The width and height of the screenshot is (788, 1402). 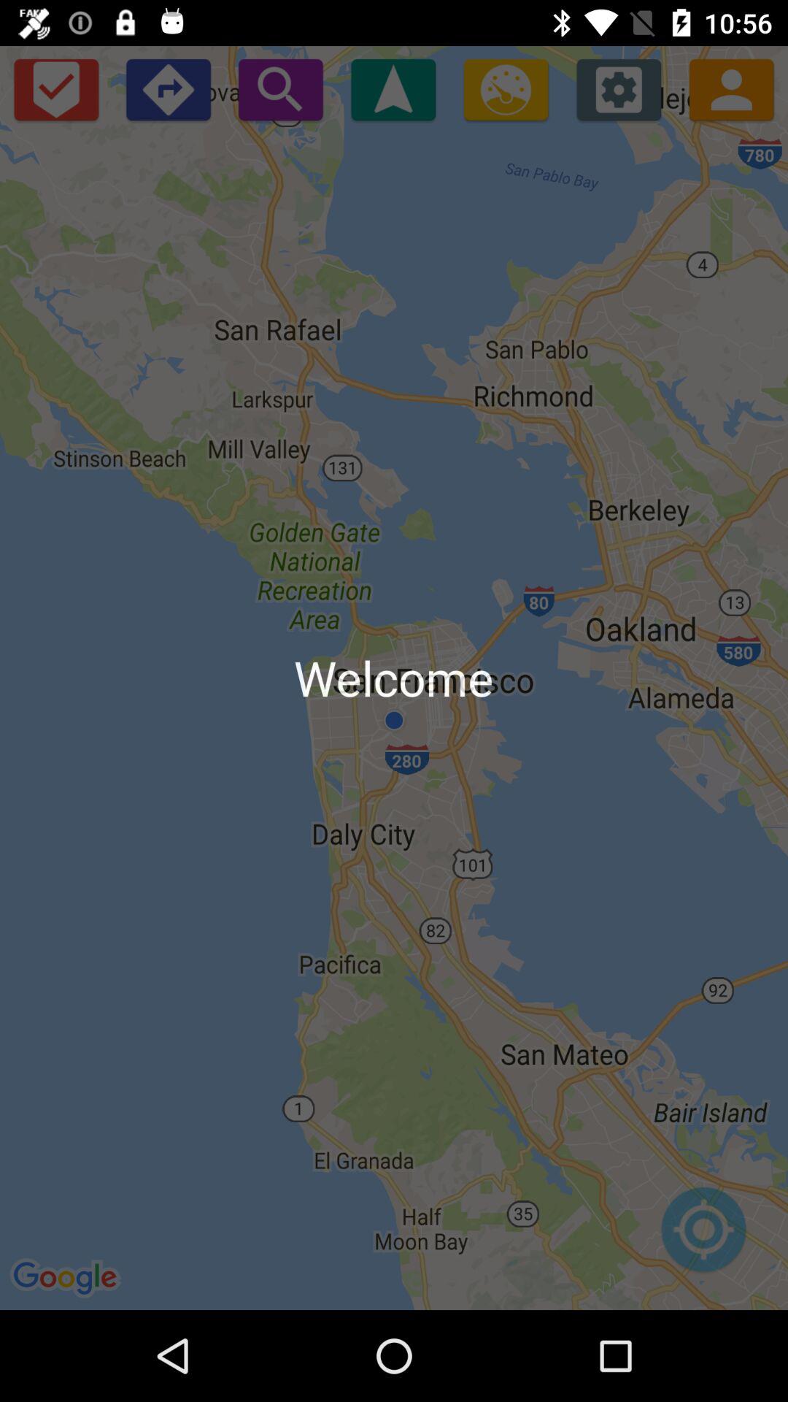 What do you see at coordinates (703, 1237) in the screenshot?
I see `set map locations` at bounding box center [703, 1237].